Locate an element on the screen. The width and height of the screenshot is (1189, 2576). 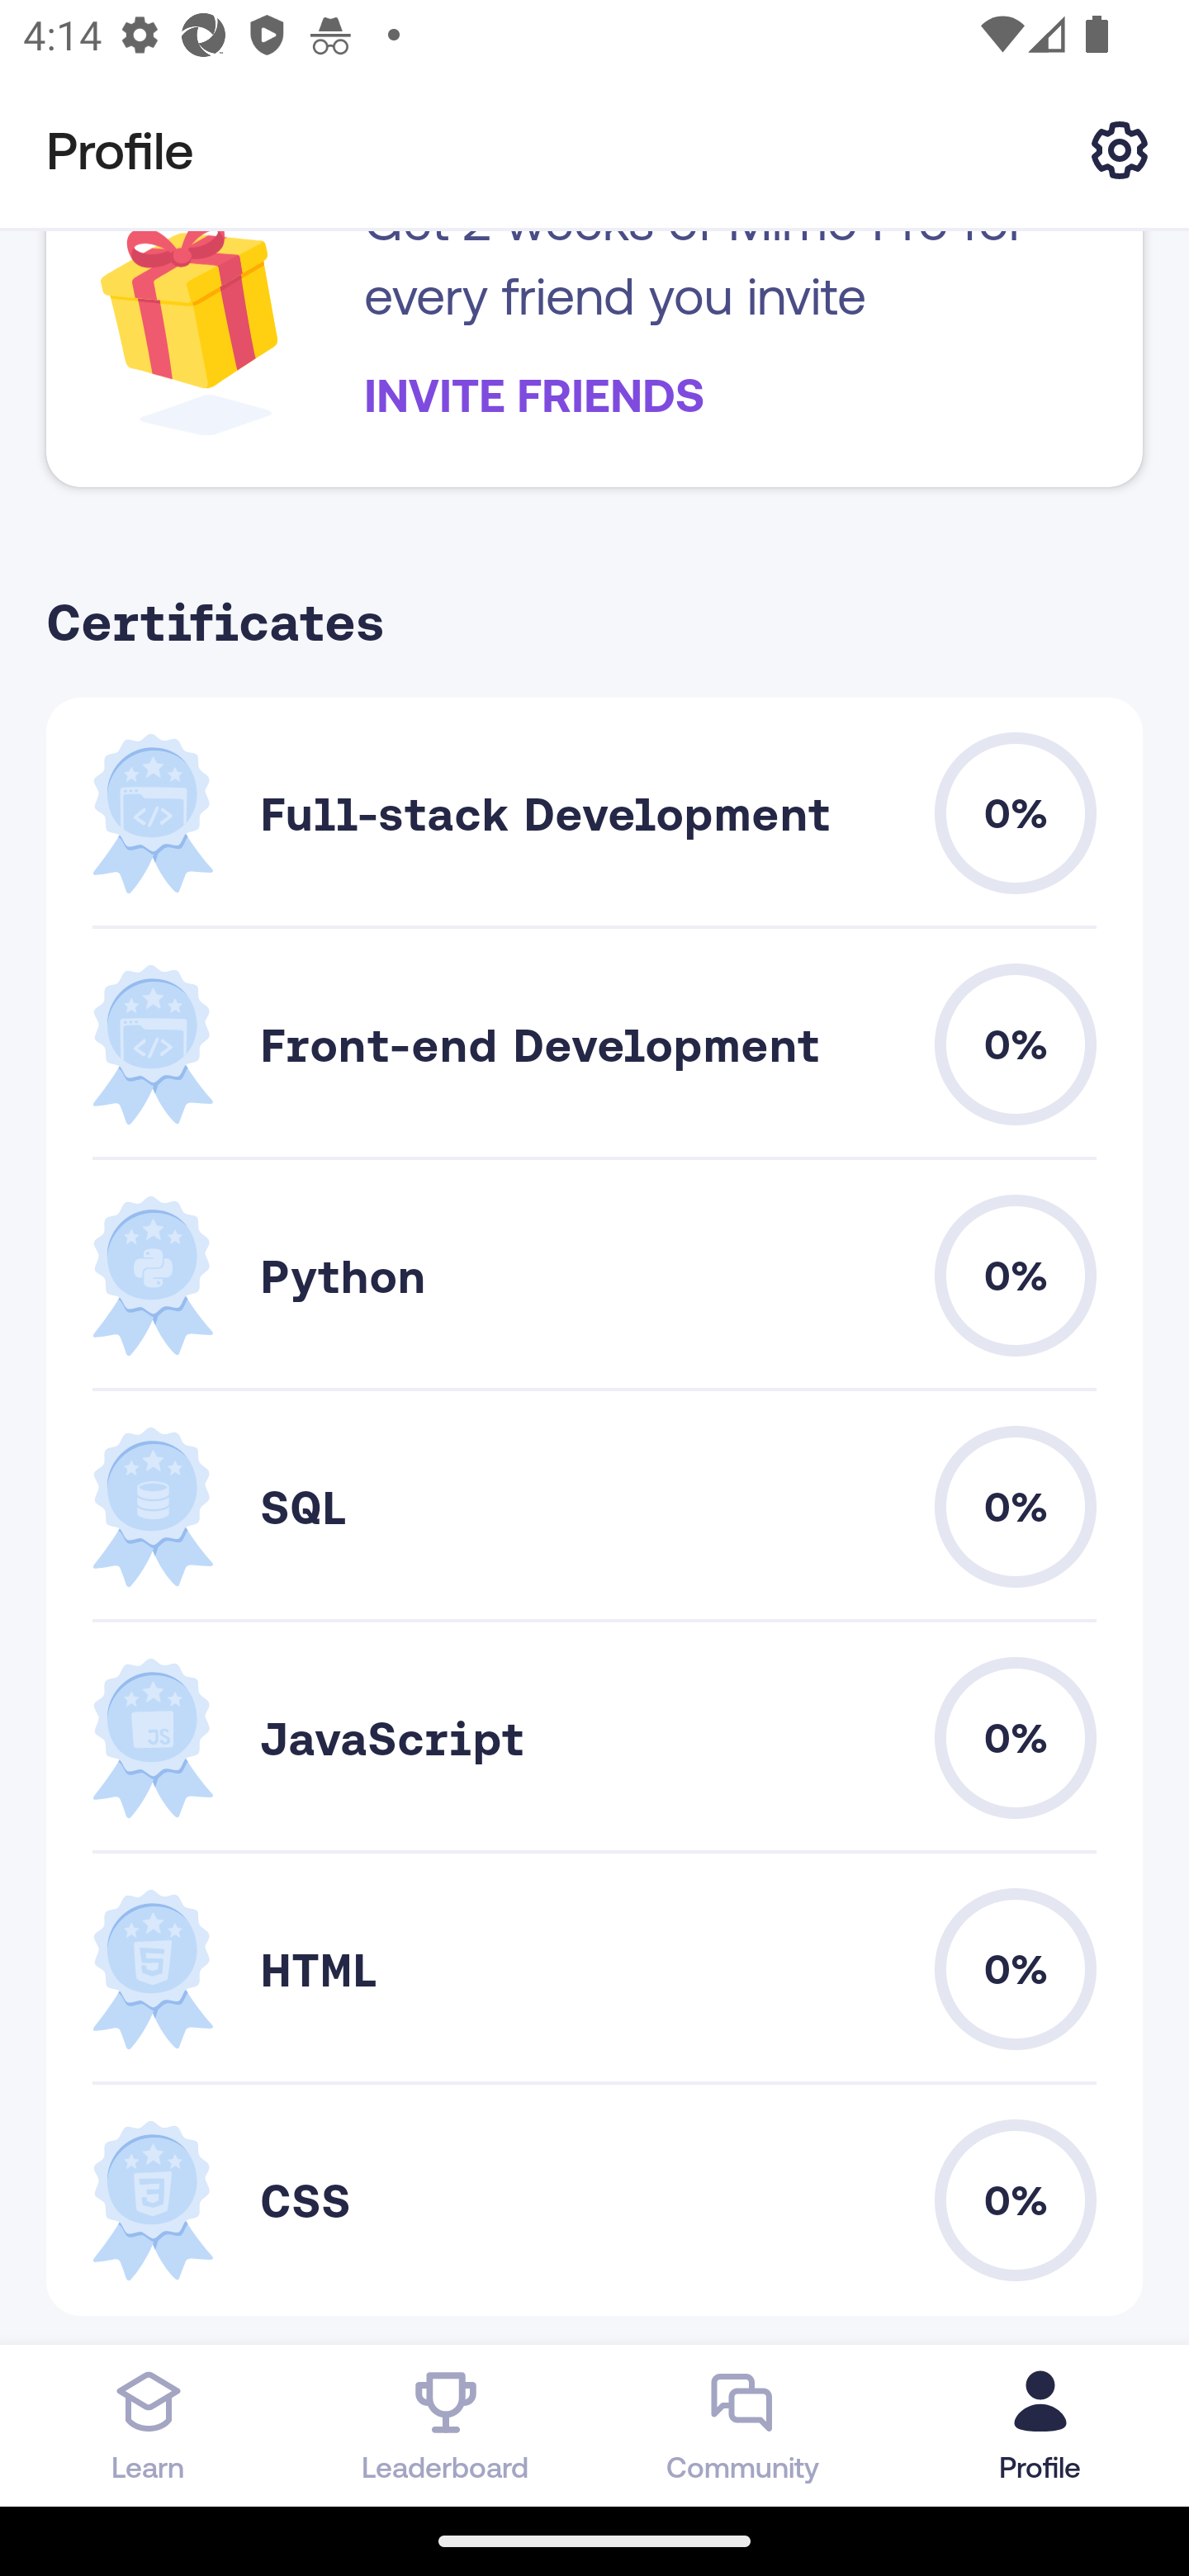
CSS 0.0 0% is located at coordinates (594, 2200).